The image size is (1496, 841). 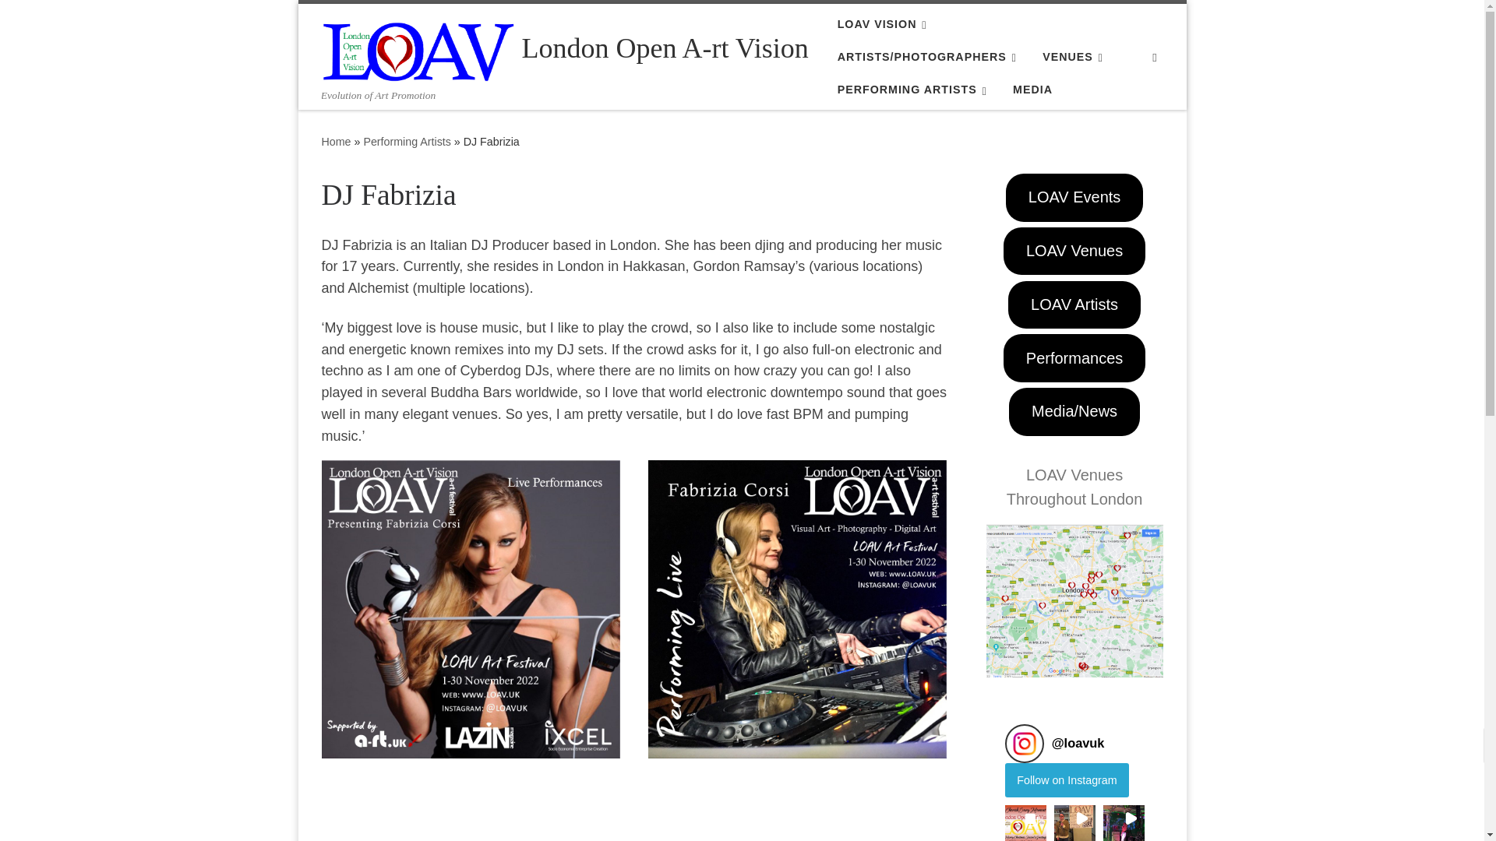 I want to click on London Open A-rt Vision, so click(x=335, y=142).